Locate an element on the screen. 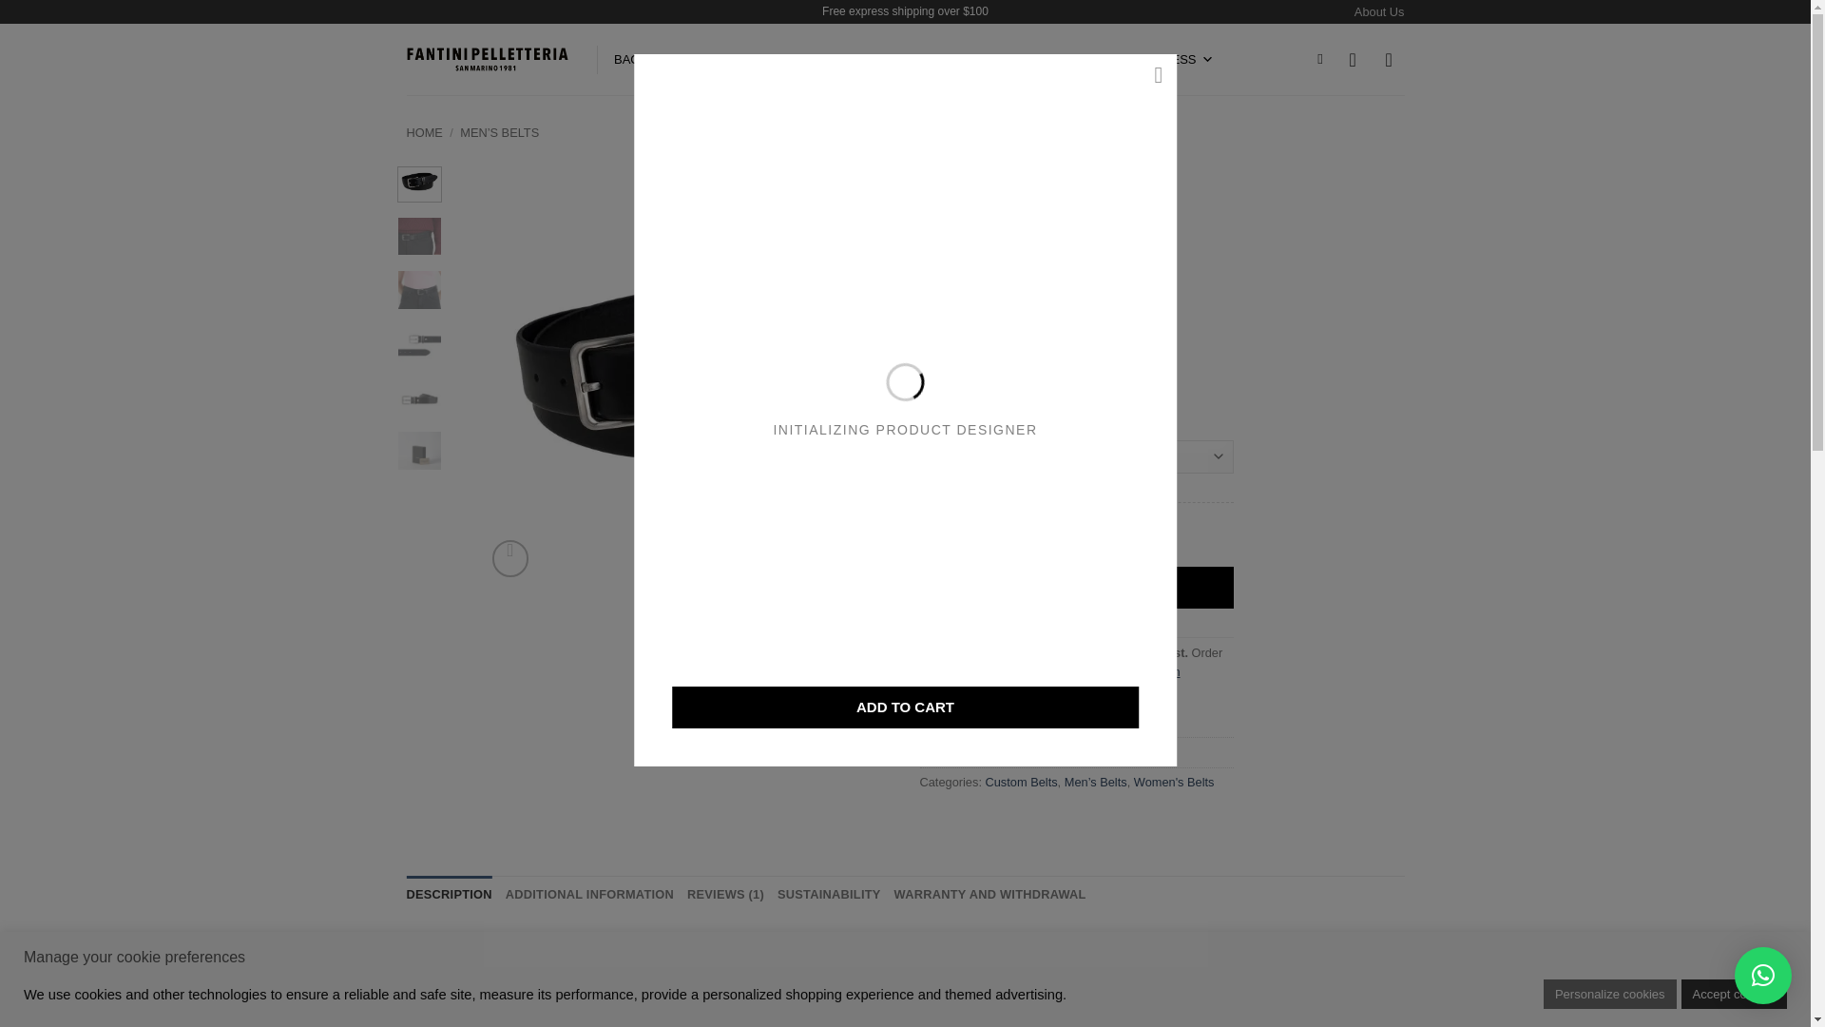  Fantini Pelletteria box is located at coordinates (270, 376).